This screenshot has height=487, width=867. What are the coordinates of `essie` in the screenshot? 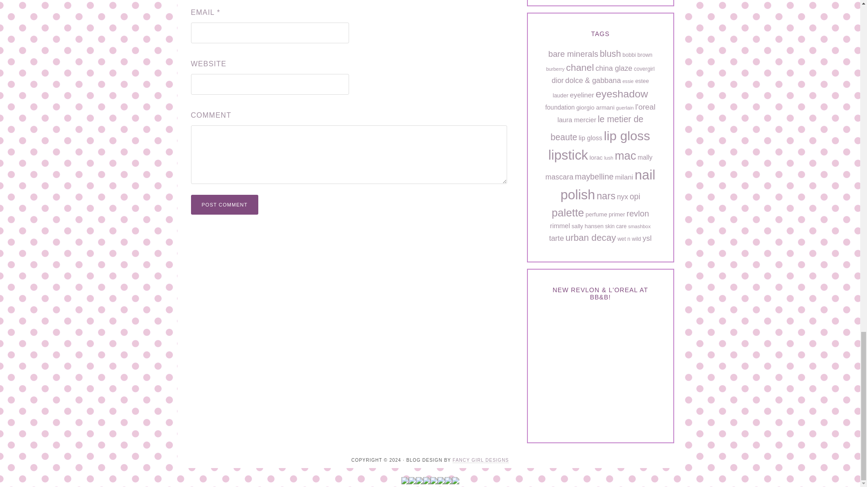 It's located at (628, 81).